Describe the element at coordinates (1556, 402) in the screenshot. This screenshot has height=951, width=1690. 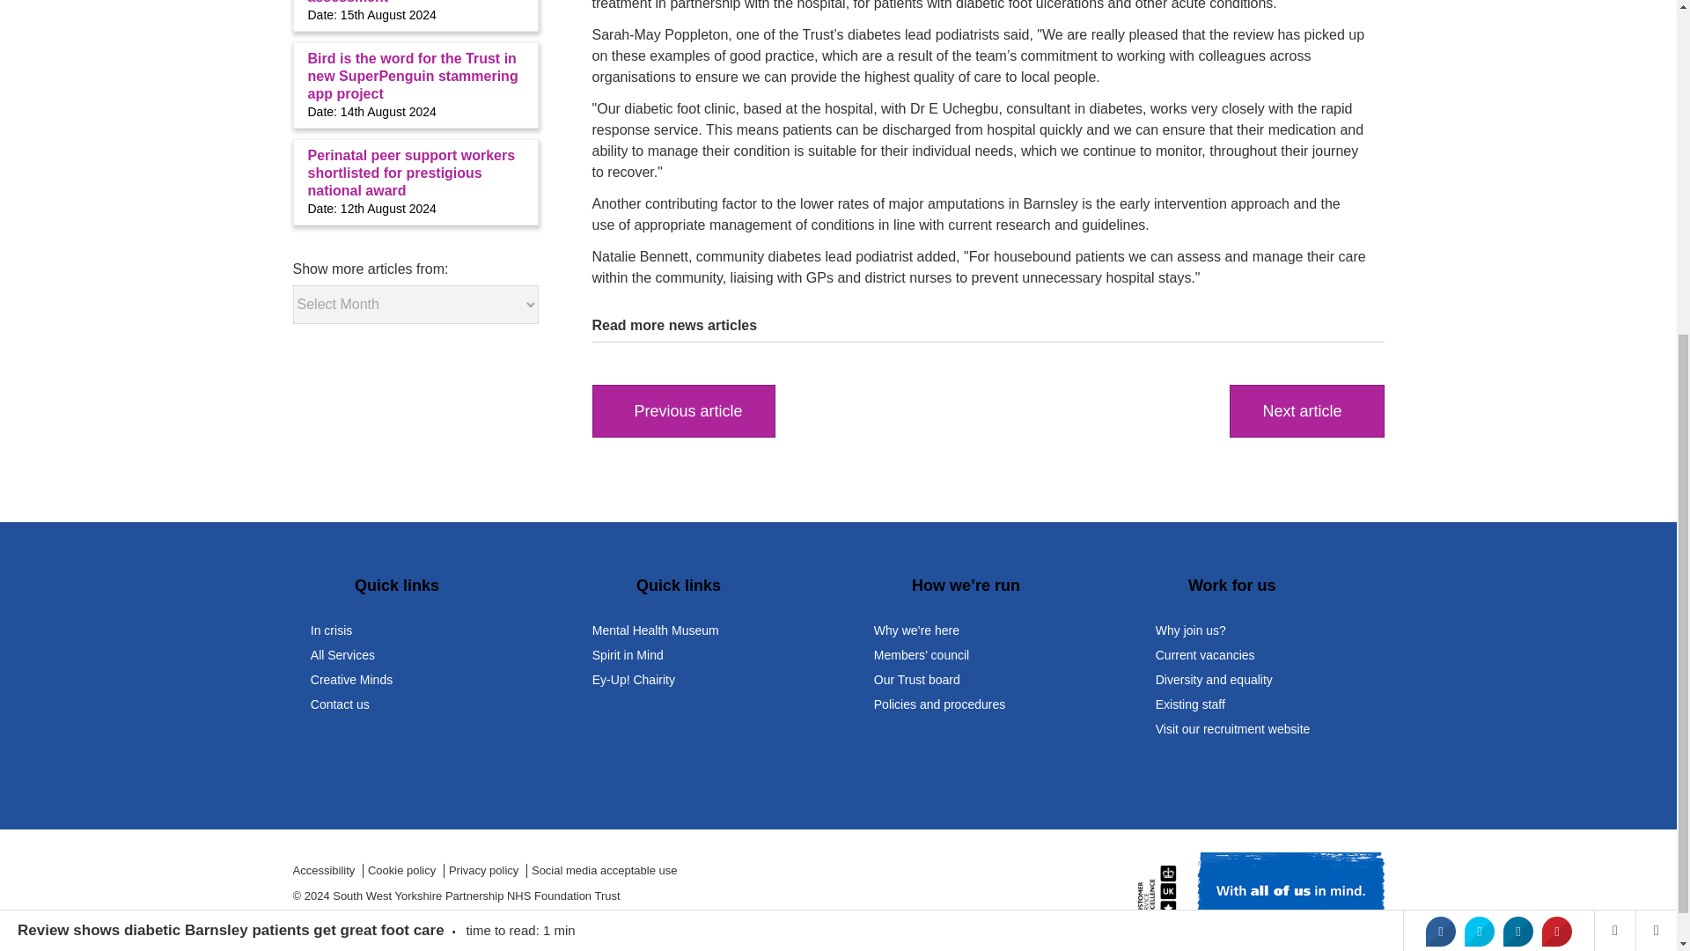
I see `Share on Pinterest` at that location.